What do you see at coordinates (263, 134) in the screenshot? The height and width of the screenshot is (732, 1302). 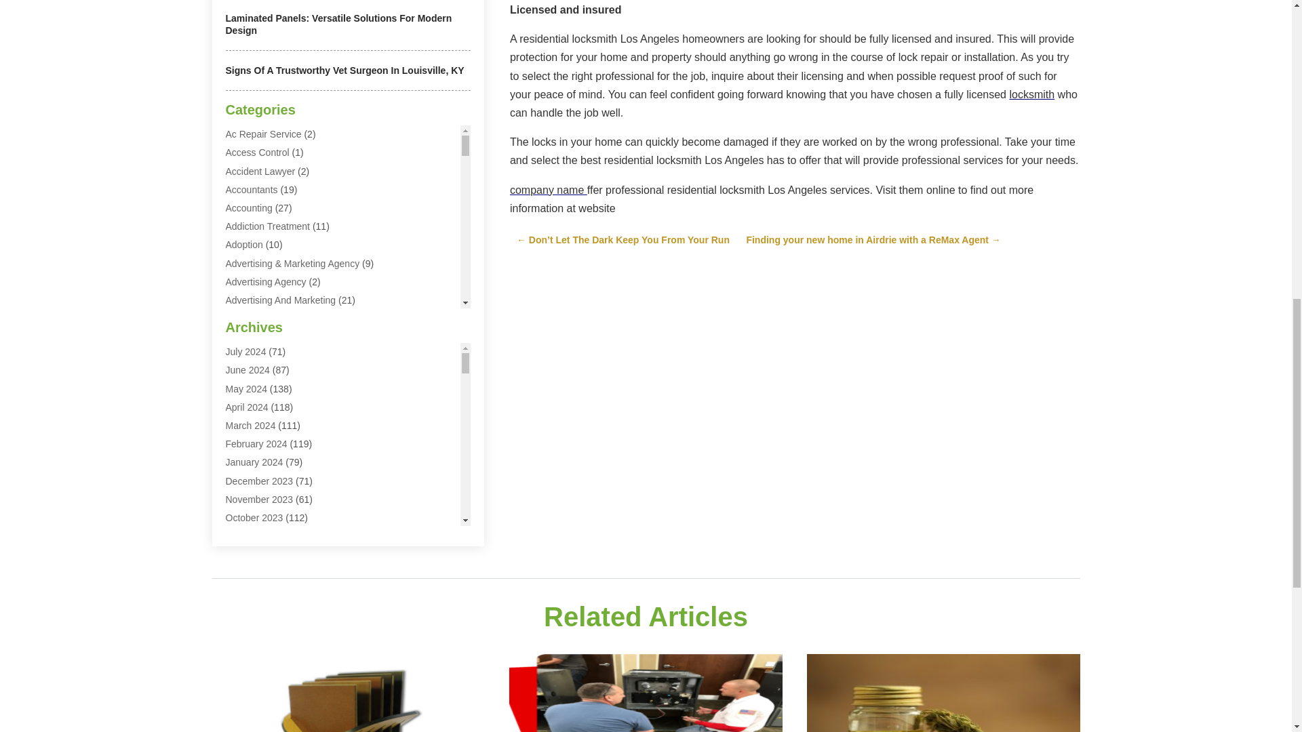 I see `Ac Repair Service` at bounding box center [263, 134].